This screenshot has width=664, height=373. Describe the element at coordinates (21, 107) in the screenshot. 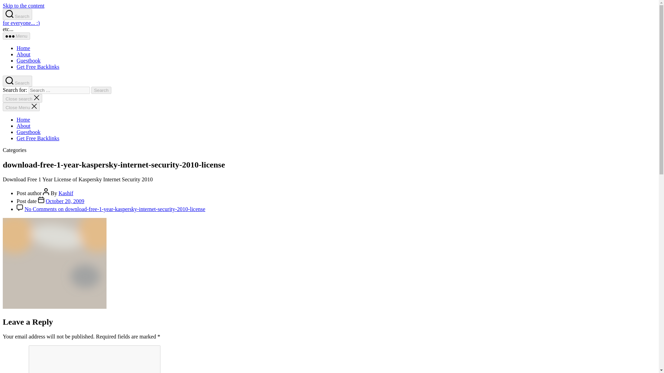

I see `Close Menu` at that location.